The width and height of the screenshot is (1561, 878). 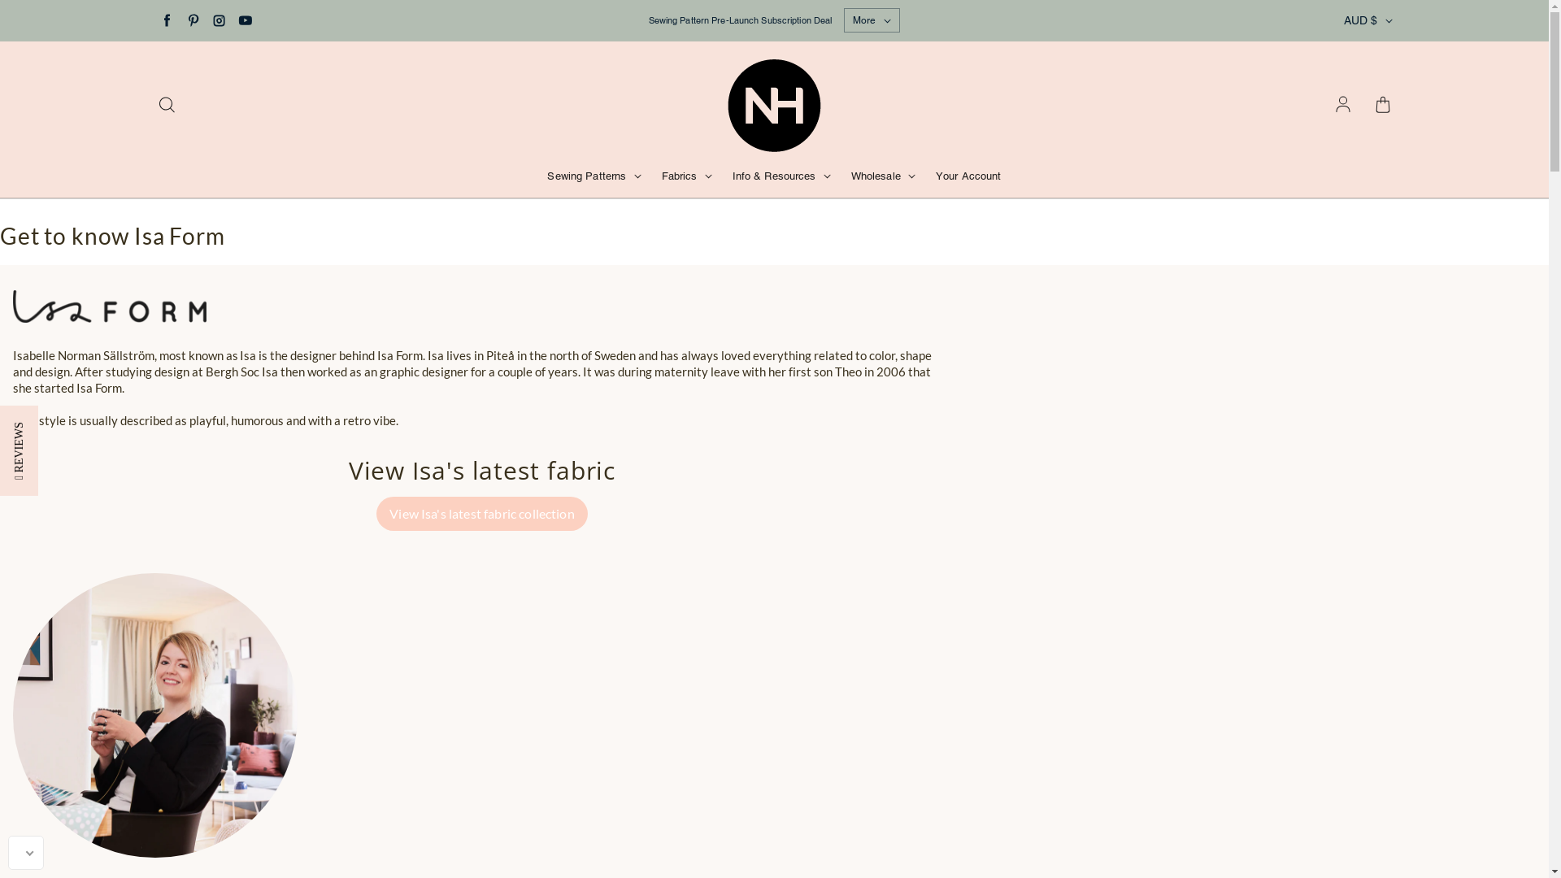 I want to click on Pinterest, so click(x=192, y=20).